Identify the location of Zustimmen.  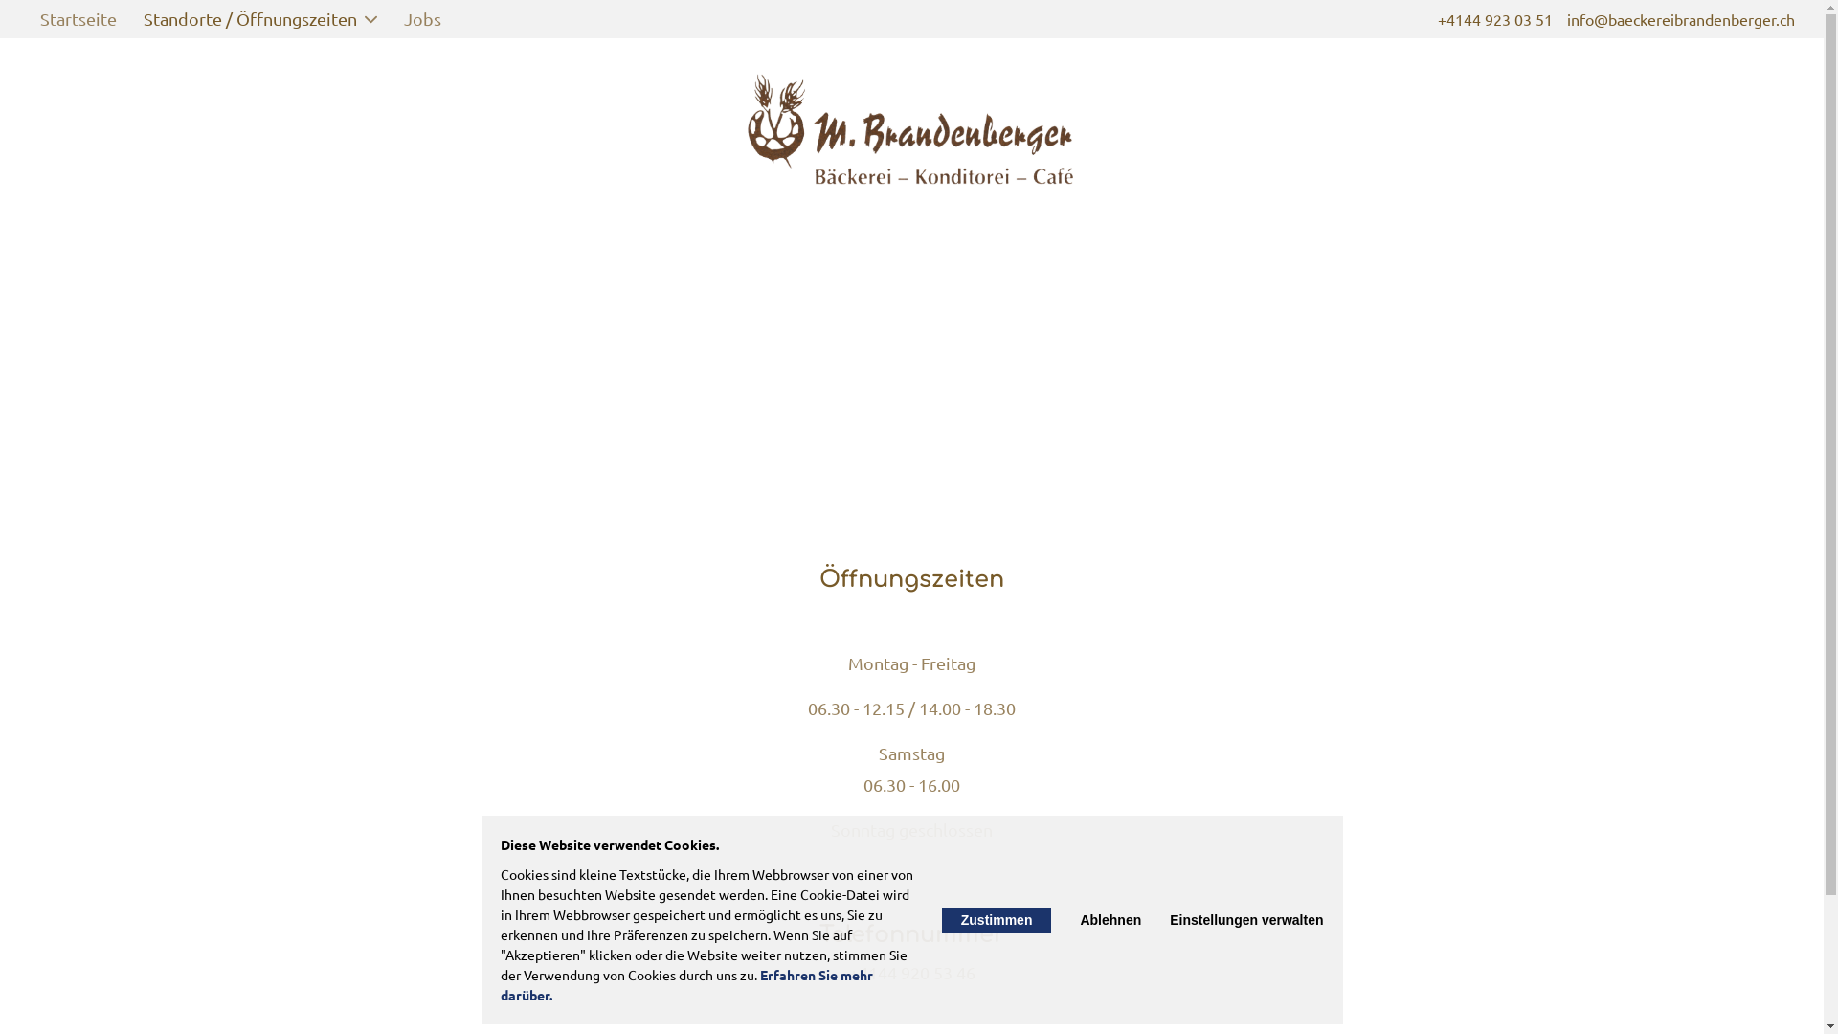
(997, 920).